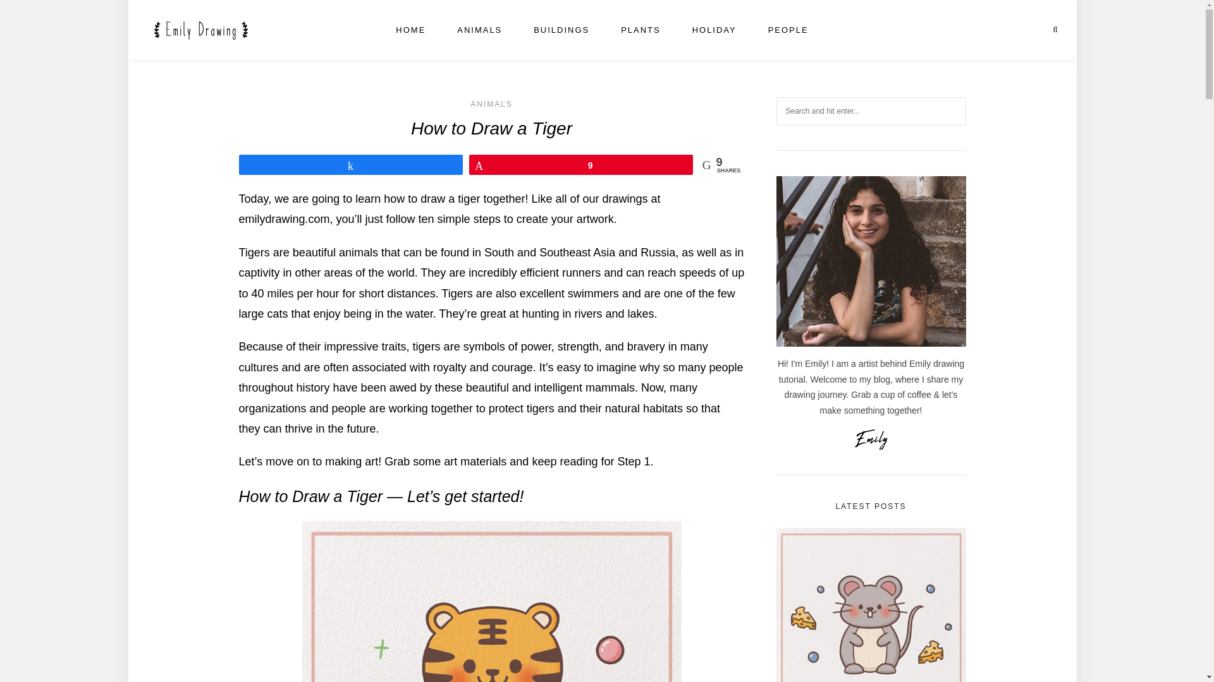  What do you see at coordinates (491, 104) in the screenshot?
I see `ANIMALS` at bounding box center [491, 104].